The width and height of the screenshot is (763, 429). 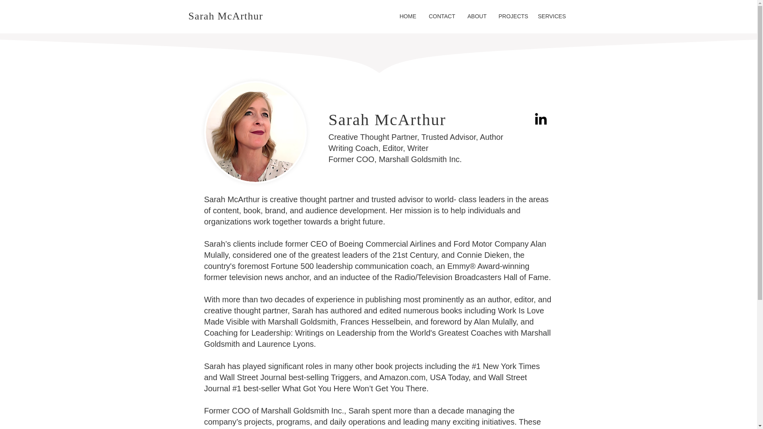 What do you see at coordinates (512, 16) in the screenshot?
I see `PROJECTS` at bounding box center [512, 16].